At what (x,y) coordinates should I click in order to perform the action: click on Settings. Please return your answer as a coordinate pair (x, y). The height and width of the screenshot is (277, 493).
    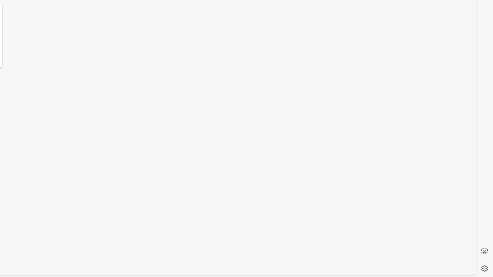
    Looking at the image, I should click on (485, 269).